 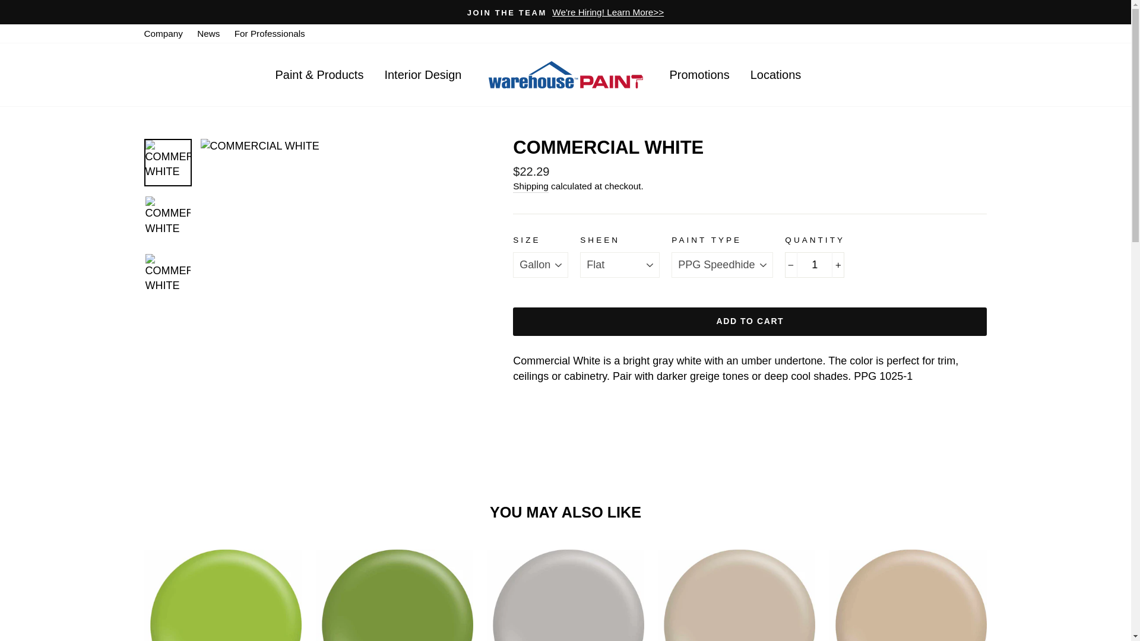 I want to click on Locations, so click(x=776, y=74).